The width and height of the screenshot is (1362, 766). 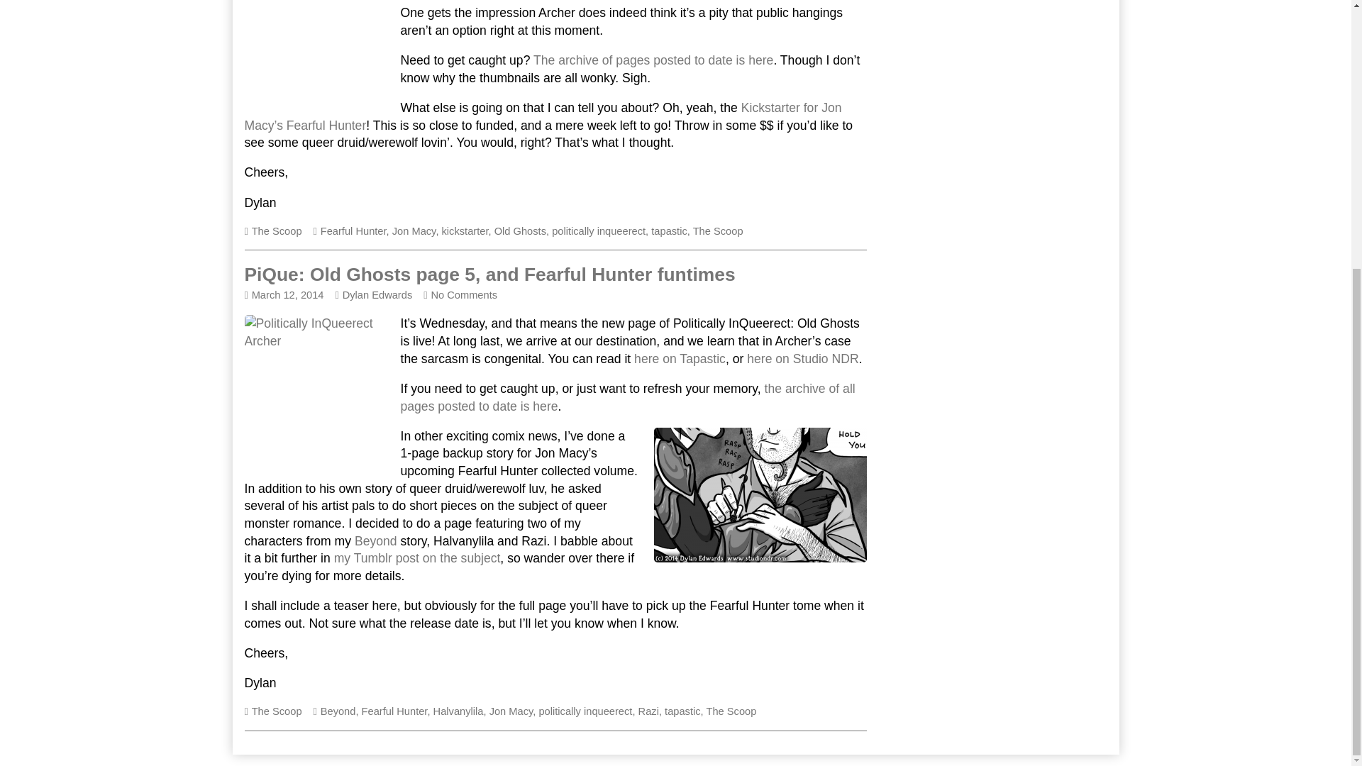 What do you see at coordinates (718, 231) in the screenshot?
I see `The Scoop` at bounding box center [718, 231].